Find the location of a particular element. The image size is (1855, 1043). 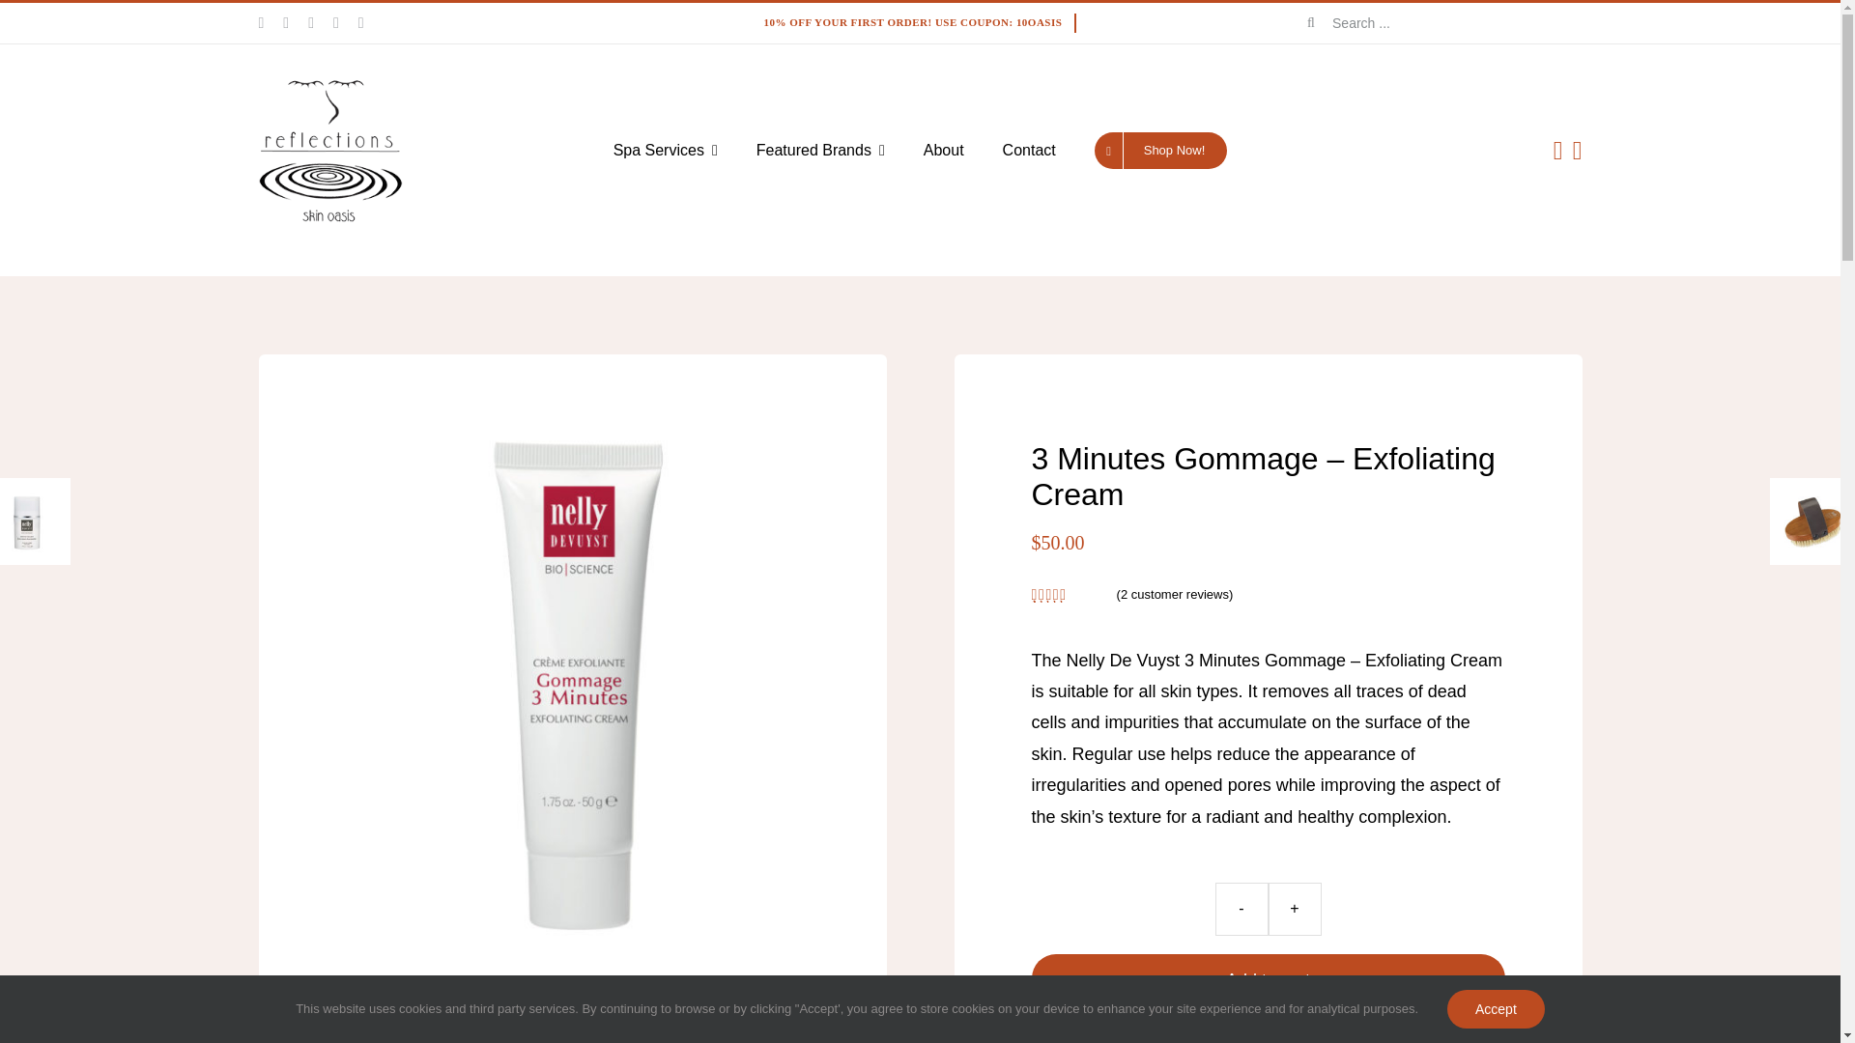

Log In is located at coordinates (1478, 381).